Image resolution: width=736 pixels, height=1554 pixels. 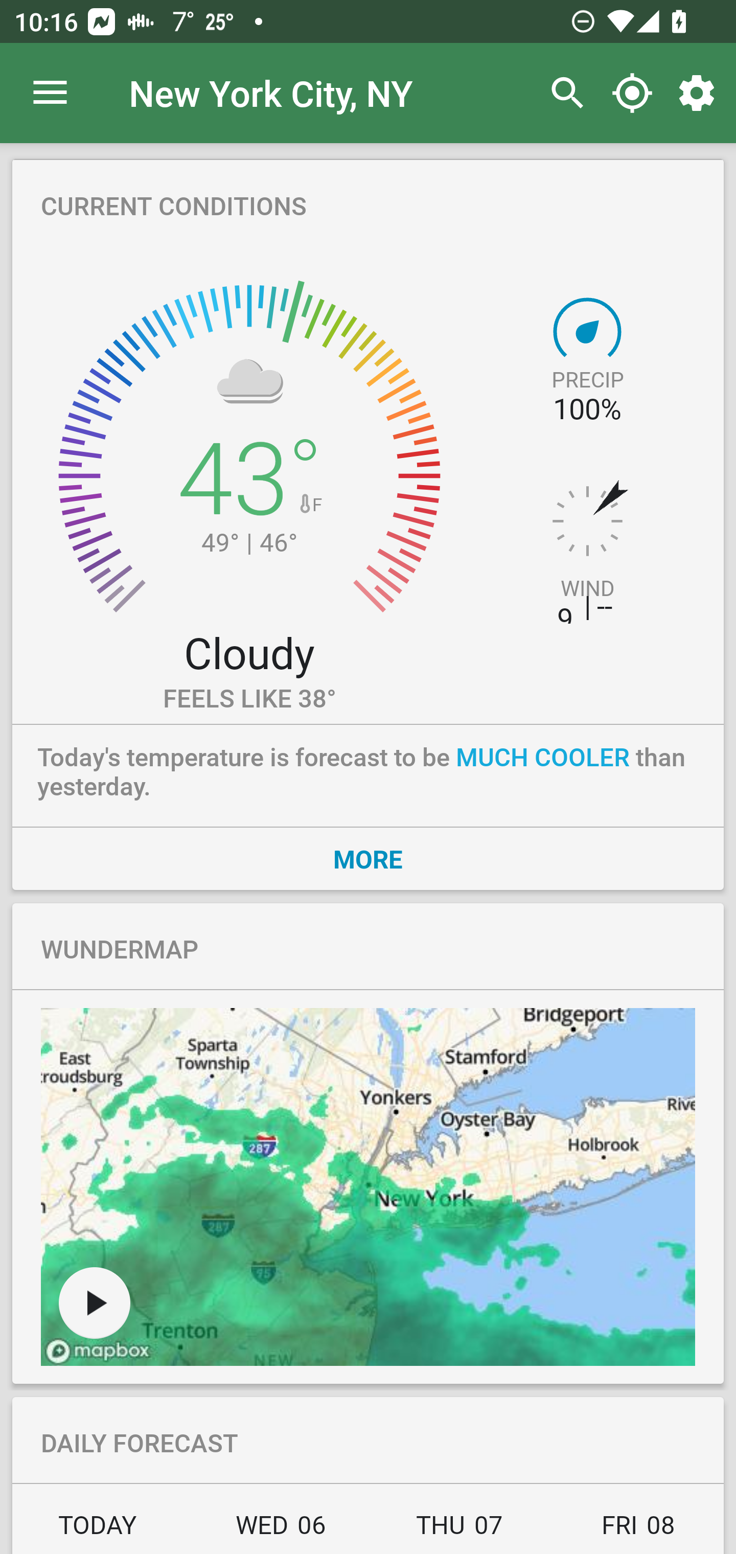 What do you see at coordinates (102, 1530) in the screenshot?
I see `TODAY` at bounding box center [102, 1530].